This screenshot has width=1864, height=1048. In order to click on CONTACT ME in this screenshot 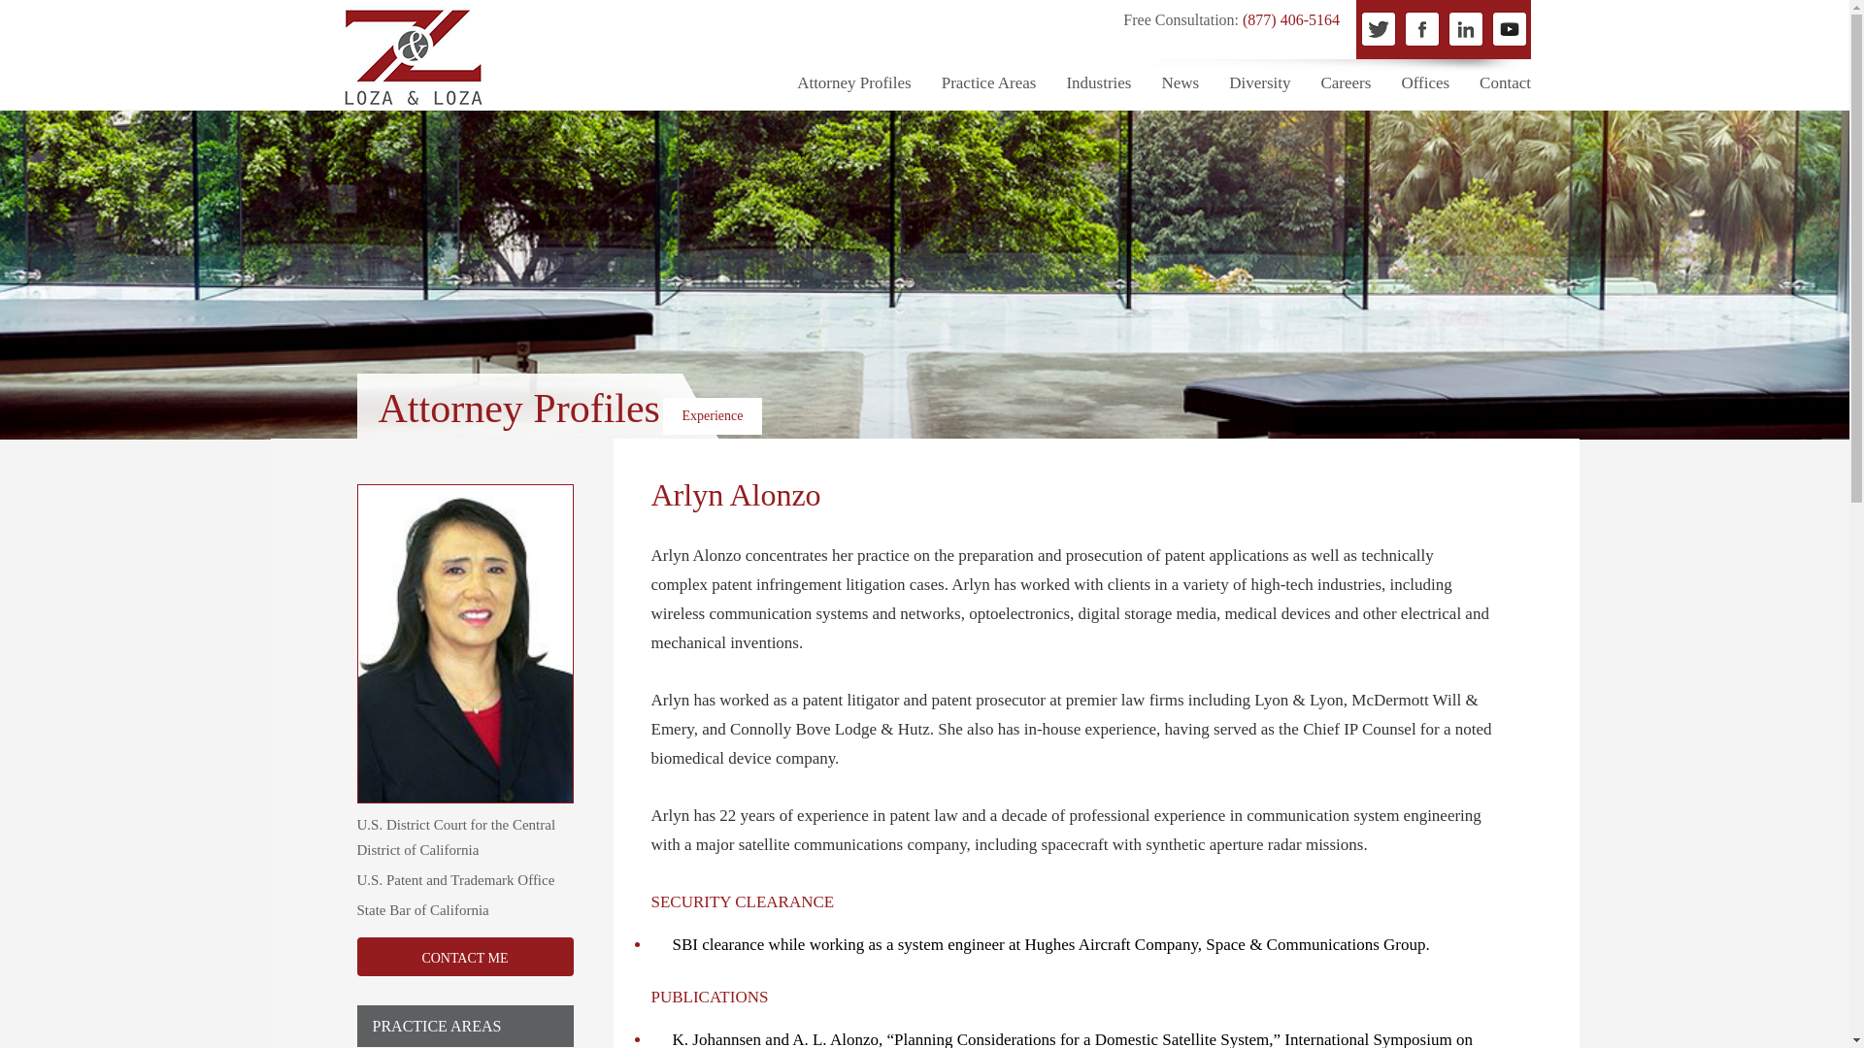, I will do `click(466, 956)`.